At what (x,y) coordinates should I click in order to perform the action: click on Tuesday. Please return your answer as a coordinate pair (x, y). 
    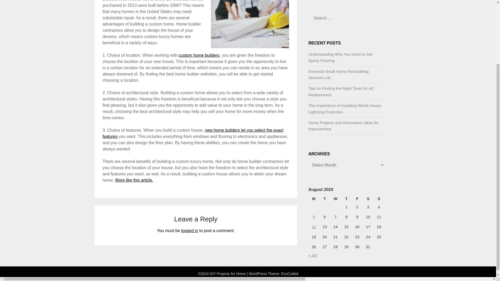
    Looking at the image, I should click on (324, 199).